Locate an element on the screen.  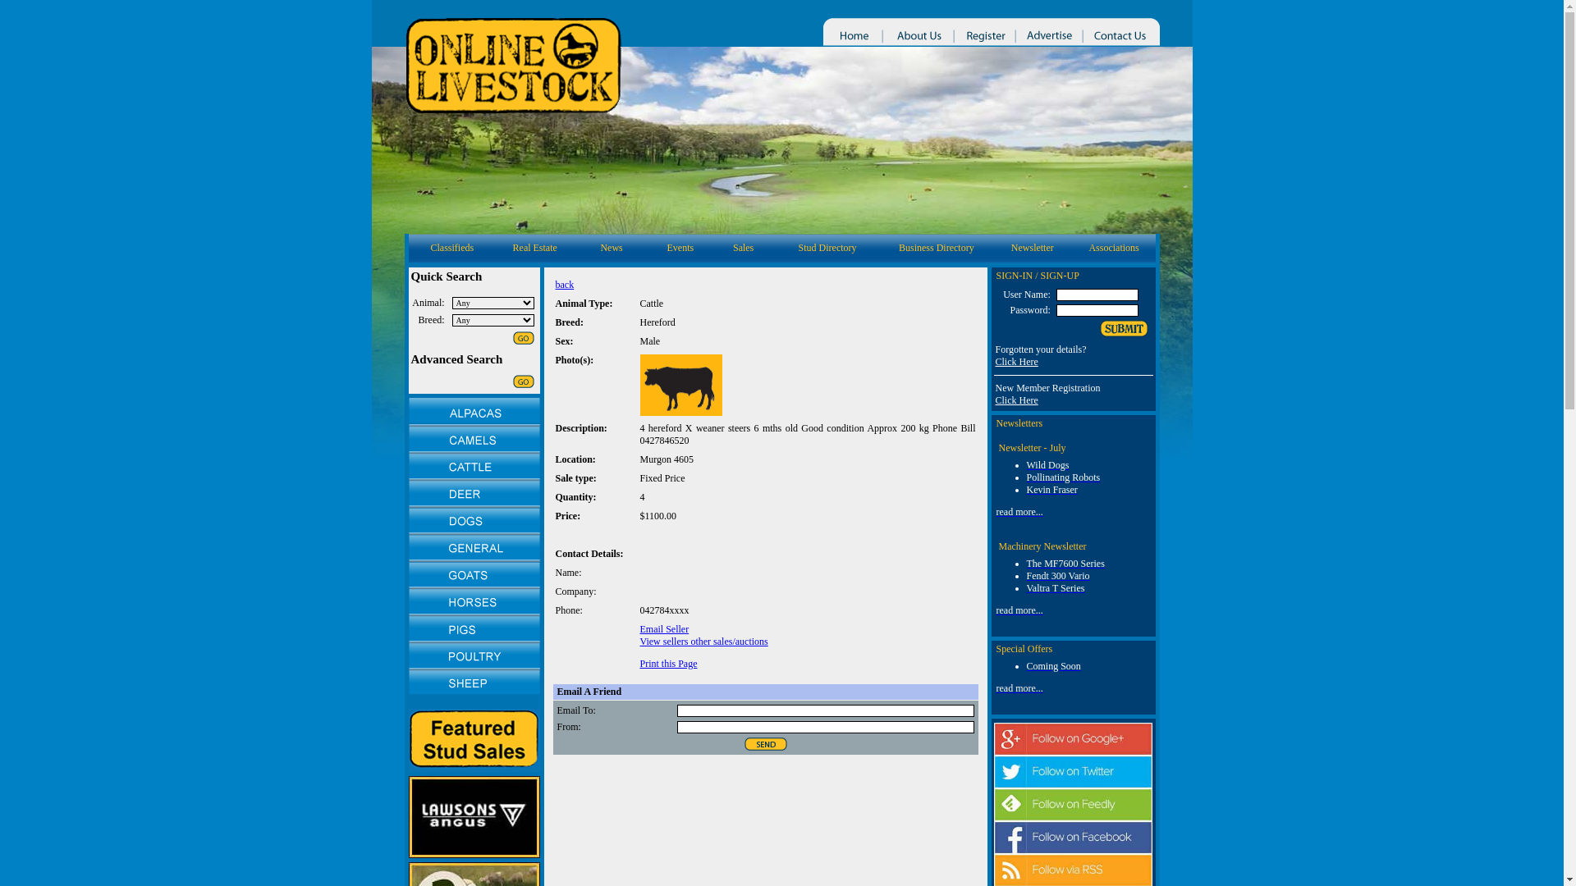
Kevin Fraser is located at coordinates (1051, 490).